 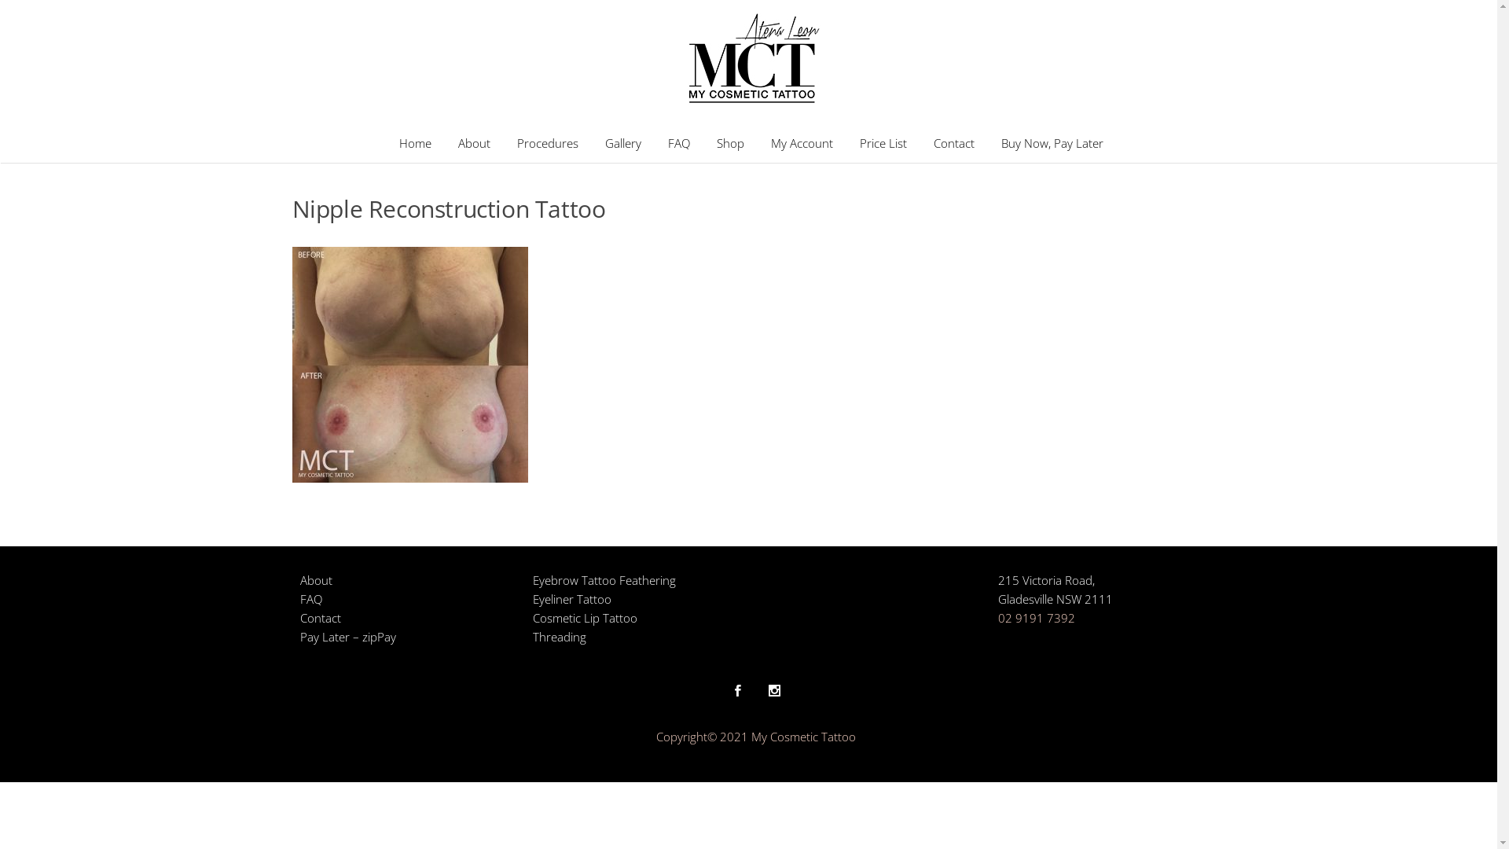 What do you see at coordinates (954, 142) in the screenshot?
I see `Contact` at bounding box center [954, 142].